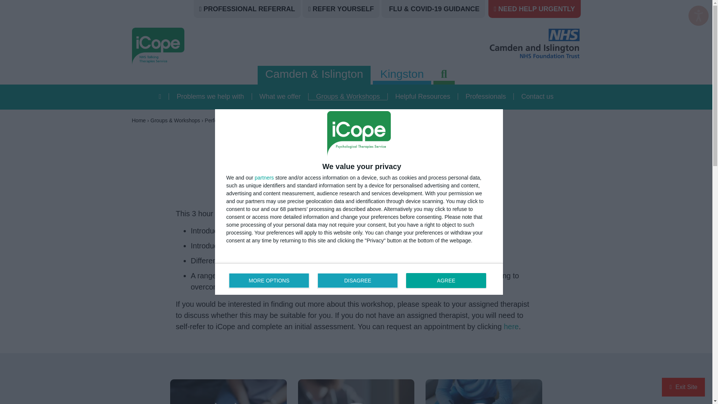  What do you see at coordinates (343, 9) in the screenshot?
I see `partners` at bounding box center [343, 9].